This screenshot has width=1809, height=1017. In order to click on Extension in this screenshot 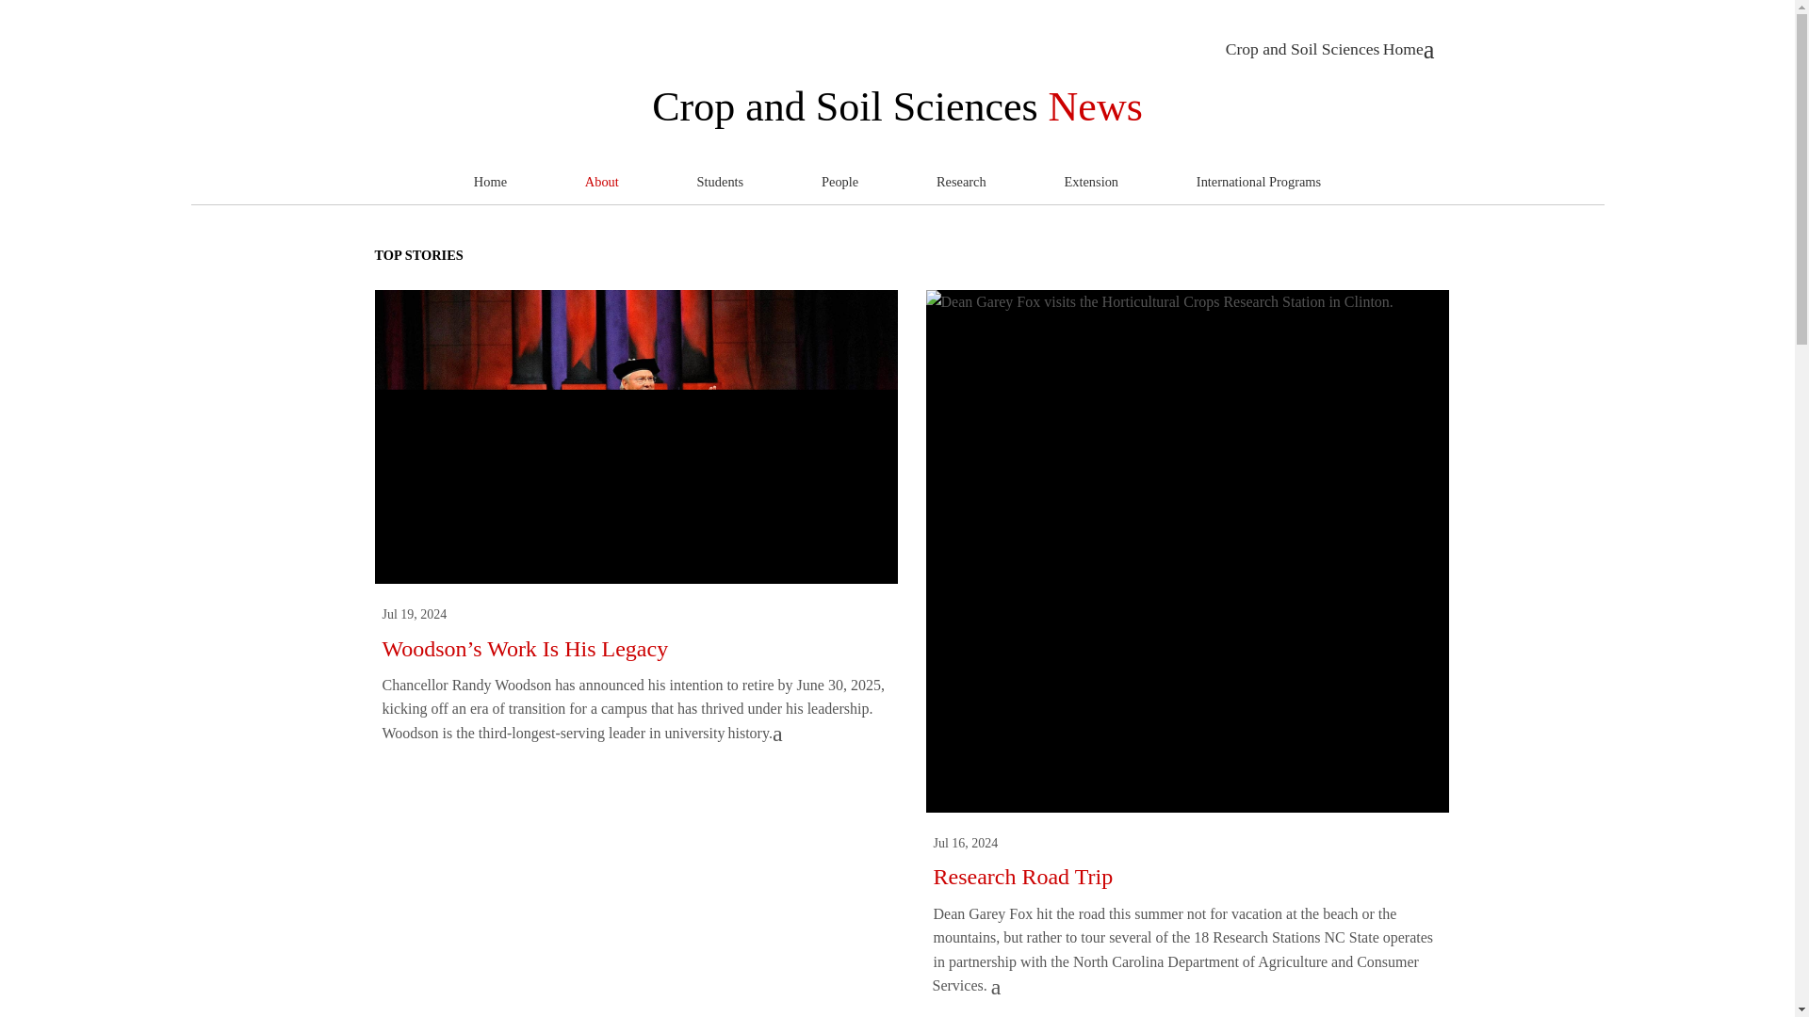, I will do `click(1091, 183)`.